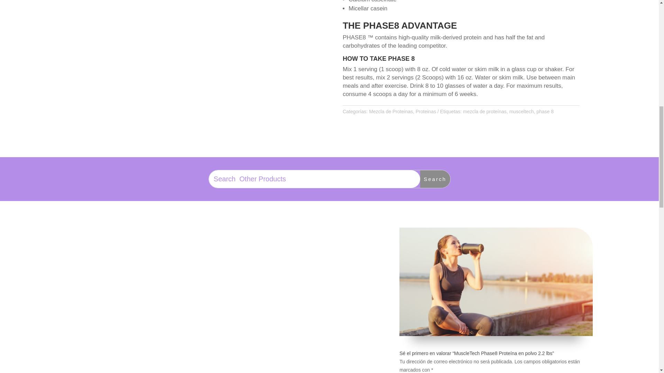 The image size is (664, 373). What do you see at coordinates (391, 111) in the screenshot?
I see `Mezcla de Proteinas` at bounding box center [391, 111].